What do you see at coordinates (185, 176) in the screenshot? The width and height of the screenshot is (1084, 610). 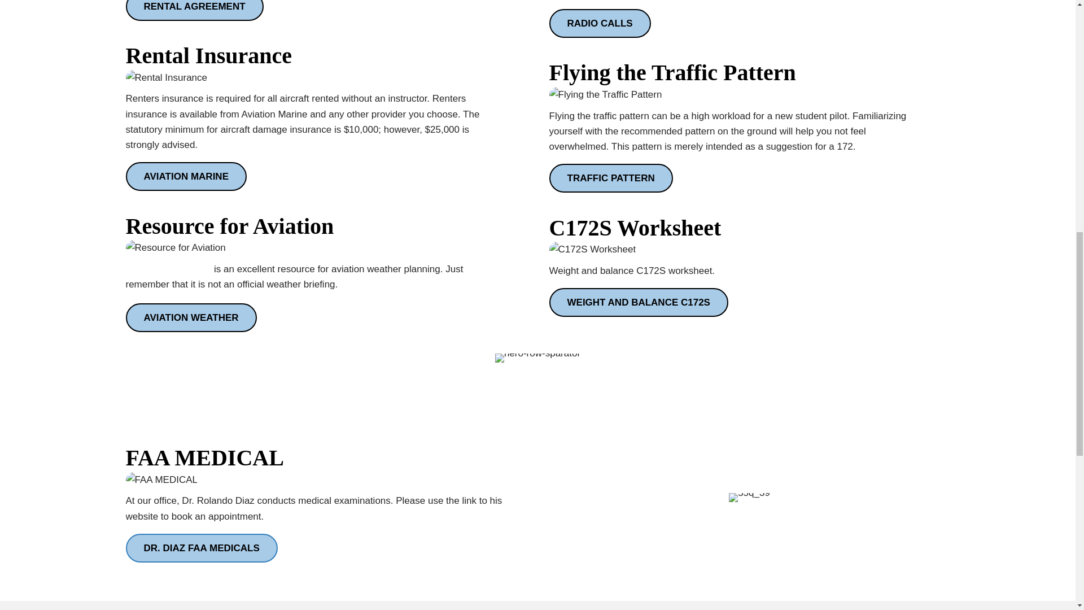 I see `AVIATION MARINE` at bounding box center [185, 176].